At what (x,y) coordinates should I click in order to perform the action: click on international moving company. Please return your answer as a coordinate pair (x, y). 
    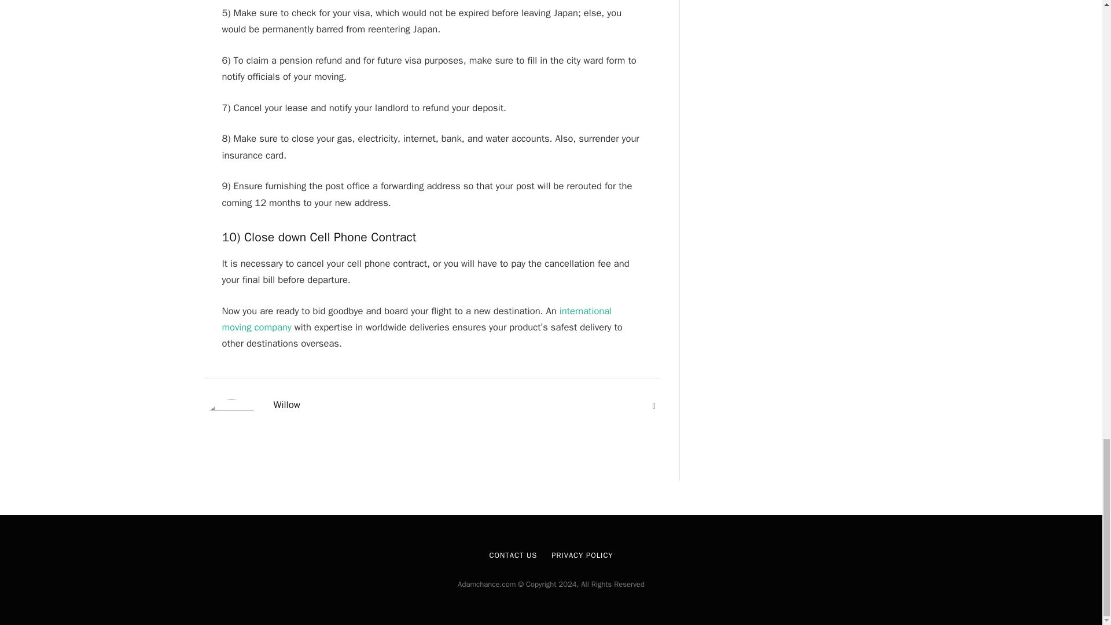
    Looking at the image, I should click on (417, 319).